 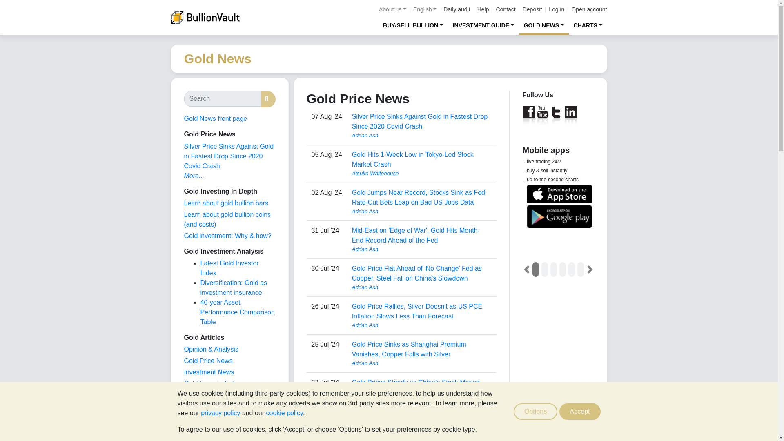 What do you see at coordinates (483, 9) in the screenshot?
I see `Help` at bounding box center [483, 9].